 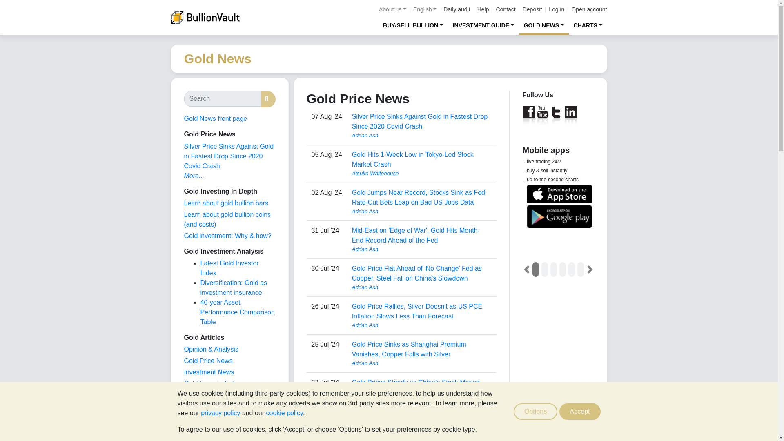 What do you see at coordinates (483, 9) in the screenshot?
I see `Help` at bounding box center [483, 9].